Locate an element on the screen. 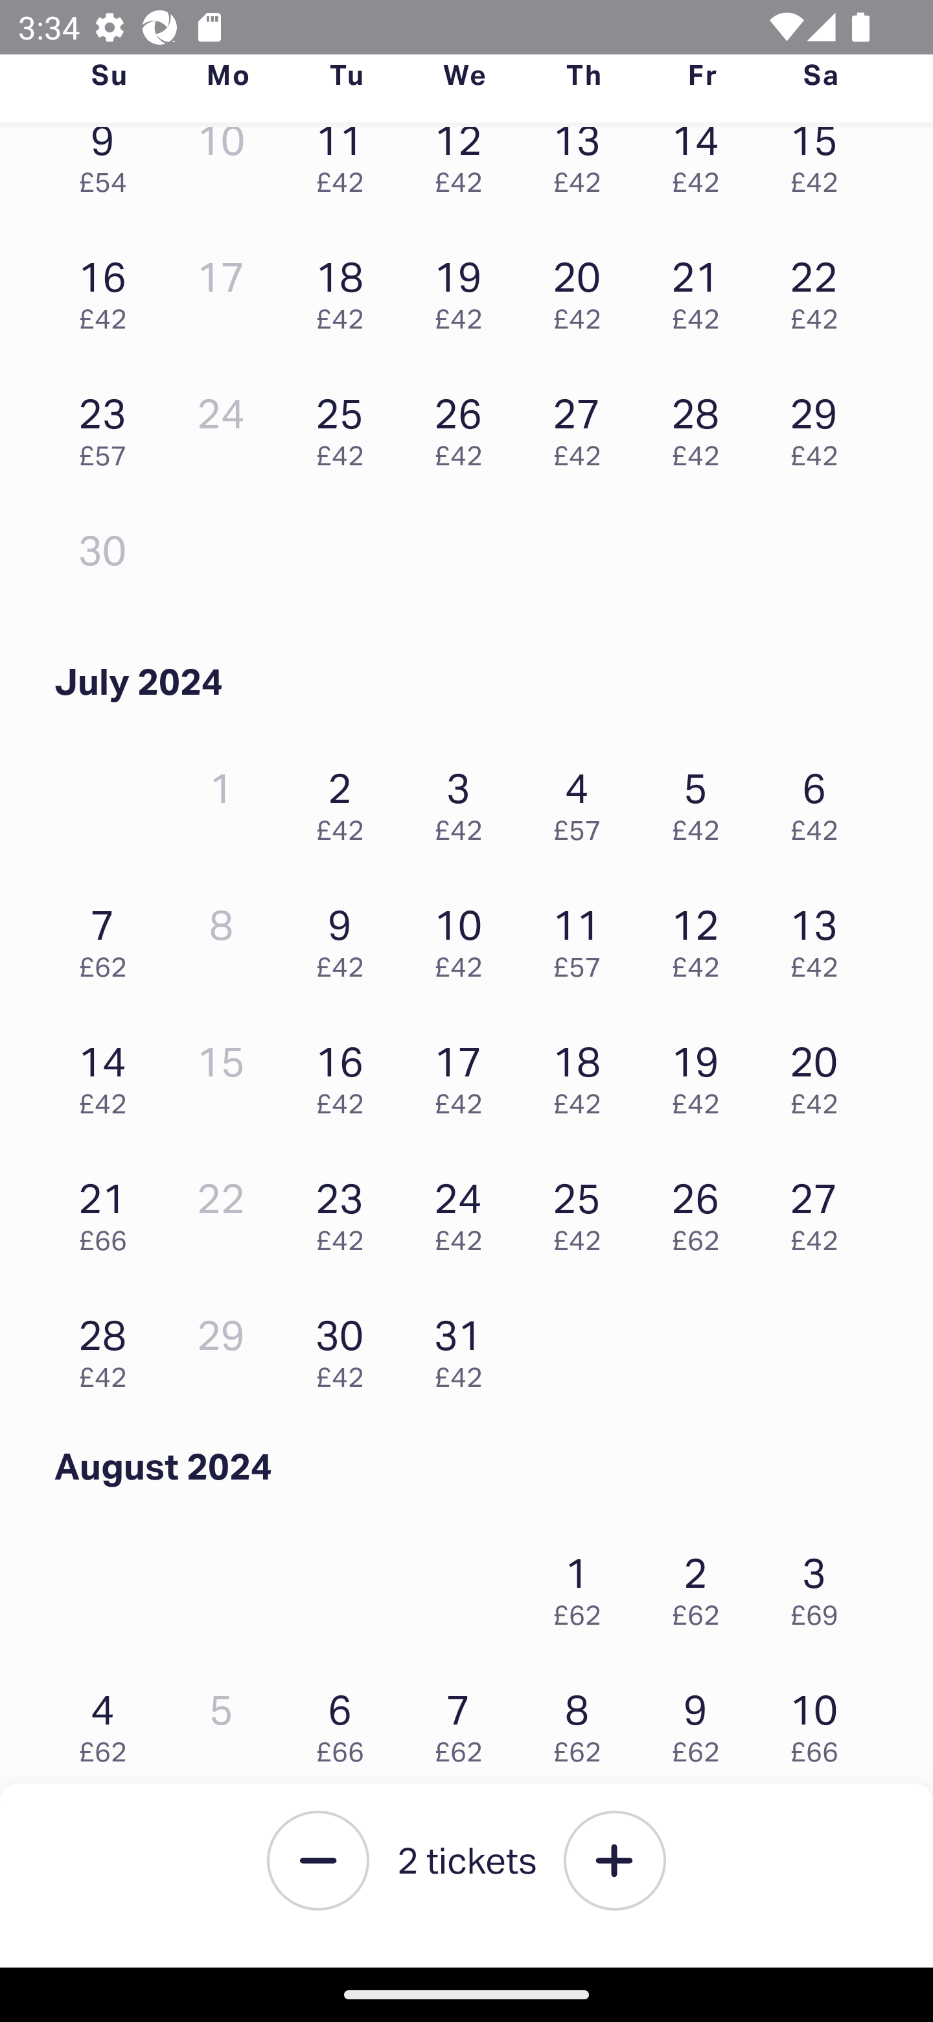  18 £42 is located at coordinates (583, 1075).